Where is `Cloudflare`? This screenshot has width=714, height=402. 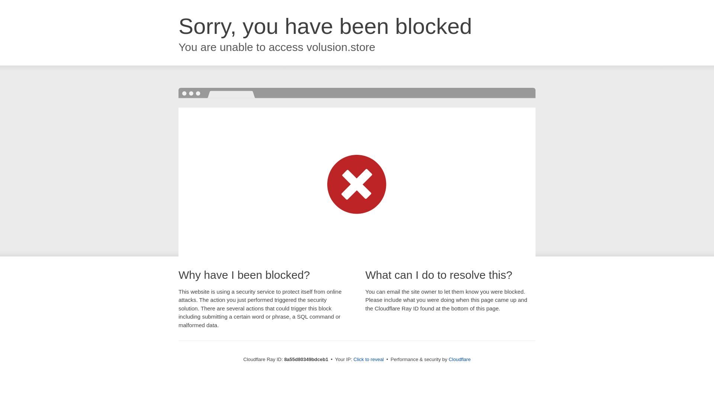
Cloudflare is located at coordinates (459, 359).